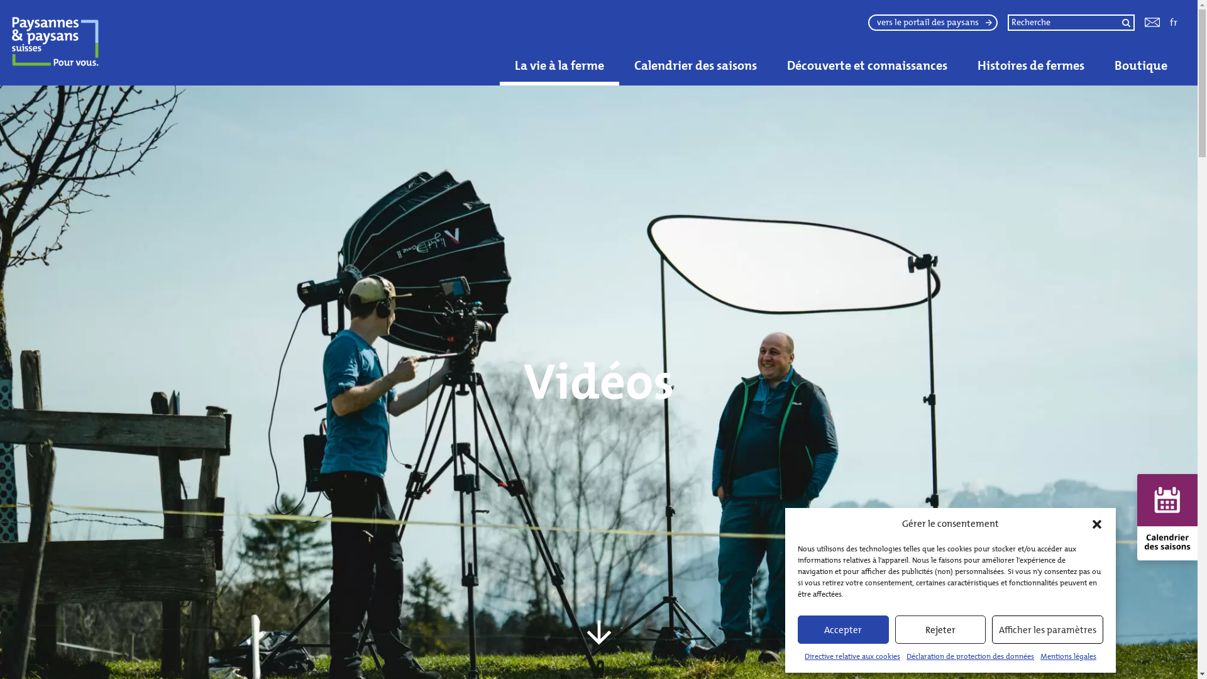 Image resolution: width=1207 pixels, height=679 pixels. Describe the element at coordinates (591, 40) in the screenshot. I see `Calendrier des saisons des herbes` at that location.